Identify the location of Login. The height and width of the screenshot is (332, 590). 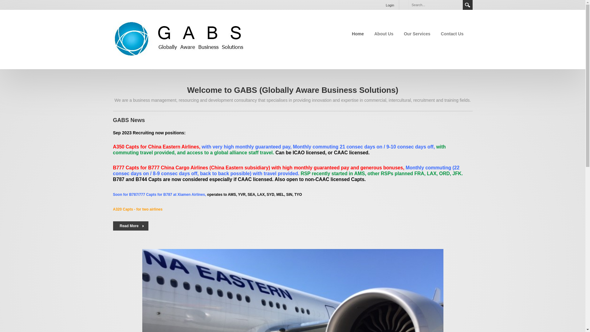
(390, 5).